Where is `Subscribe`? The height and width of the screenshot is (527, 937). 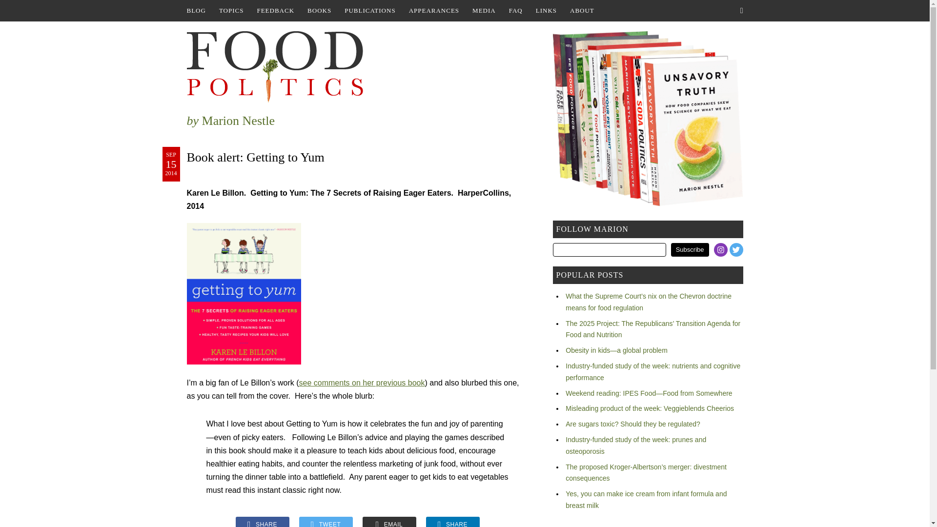
Subscribe is located at coordinates (690, 249).